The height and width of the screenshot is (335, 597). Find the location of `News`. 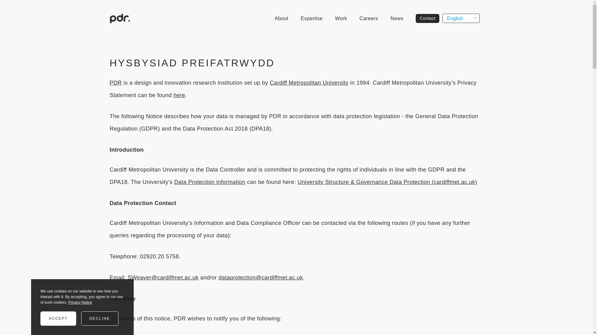

News is located at coordinates (397, 18).